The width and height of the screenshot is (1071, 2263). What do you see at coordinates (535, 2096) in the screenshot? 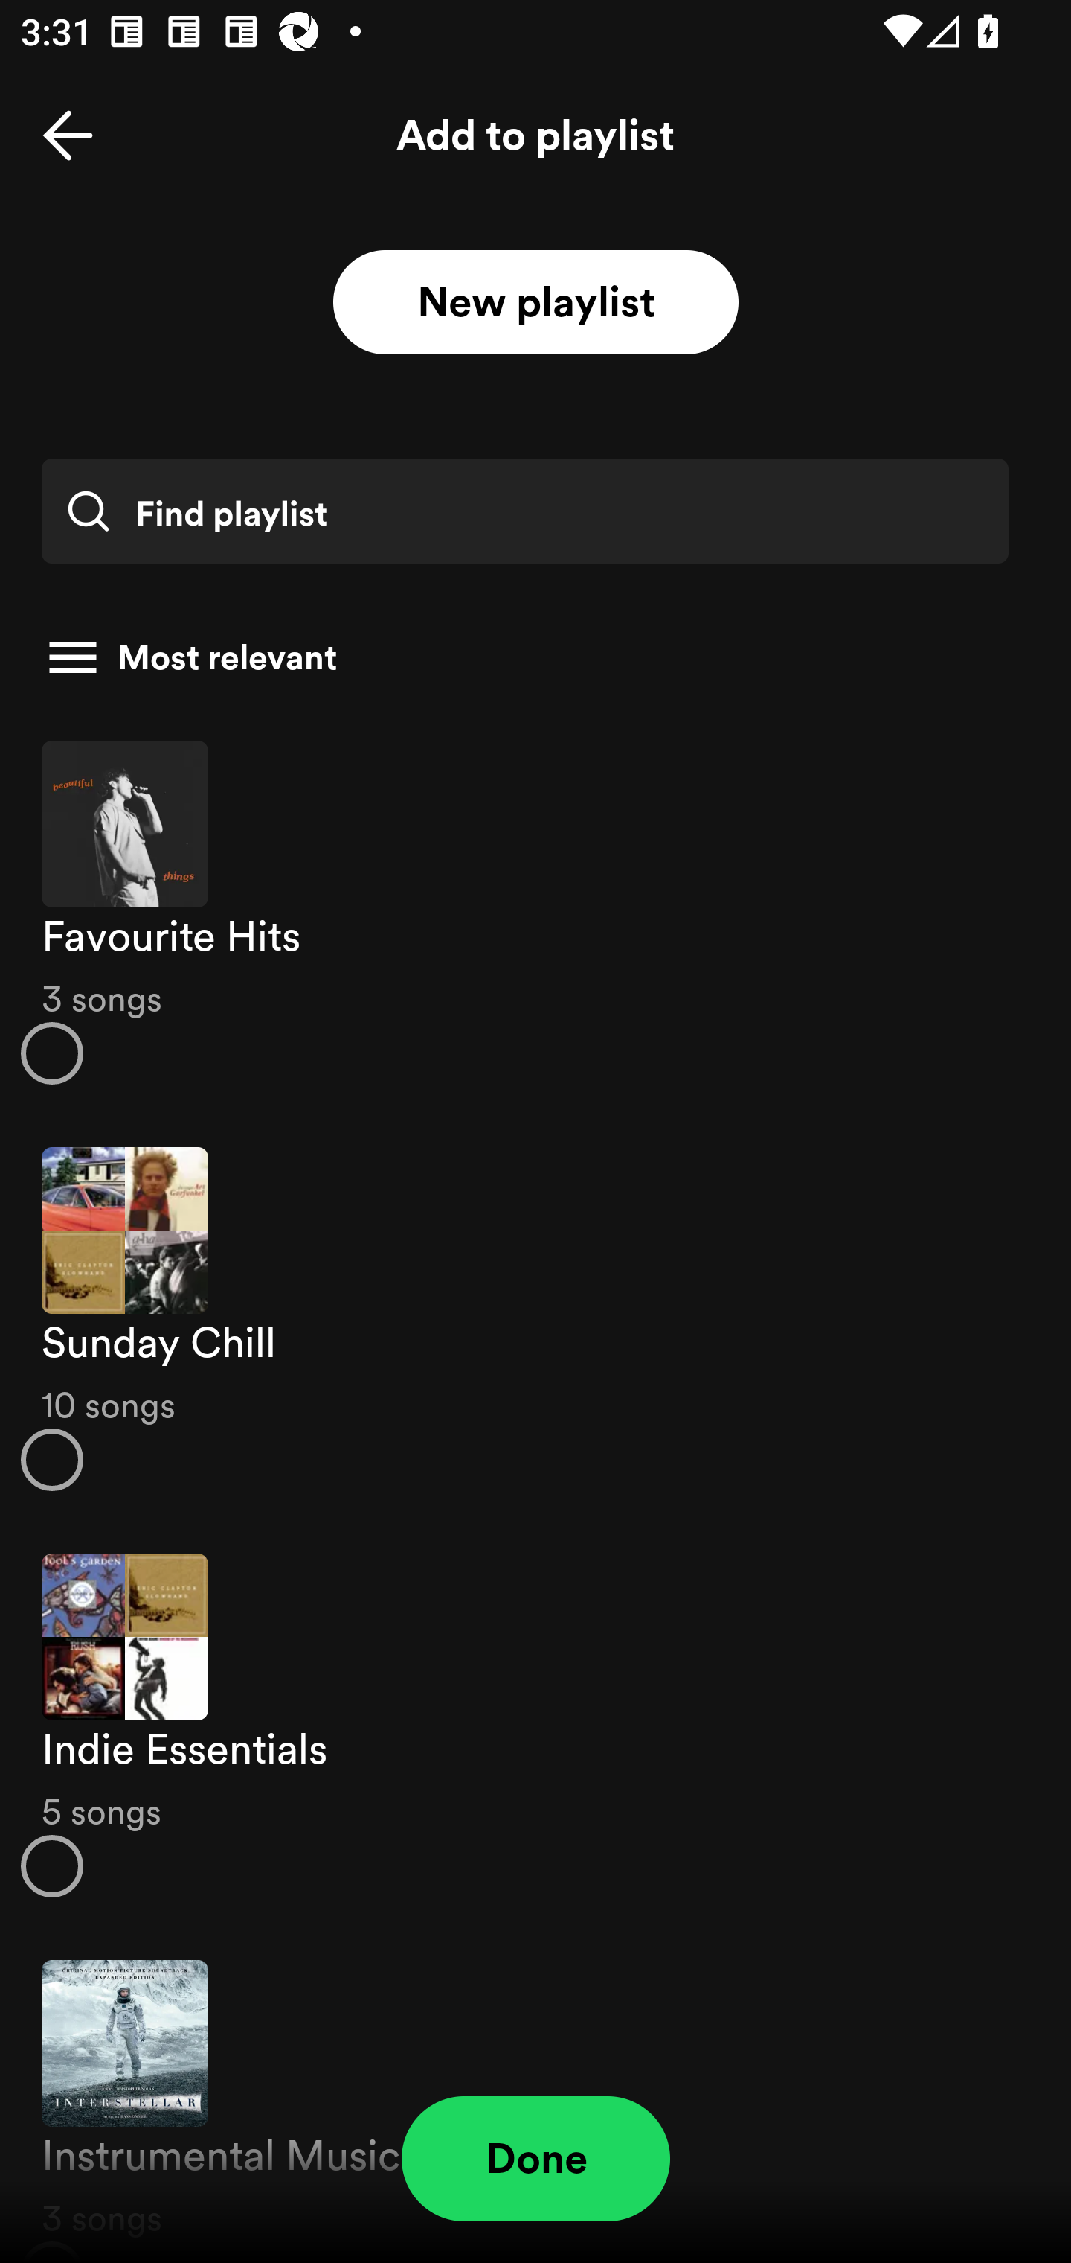
I see `Instrumental Music 3 songs` at bounding box center [535, 2096].